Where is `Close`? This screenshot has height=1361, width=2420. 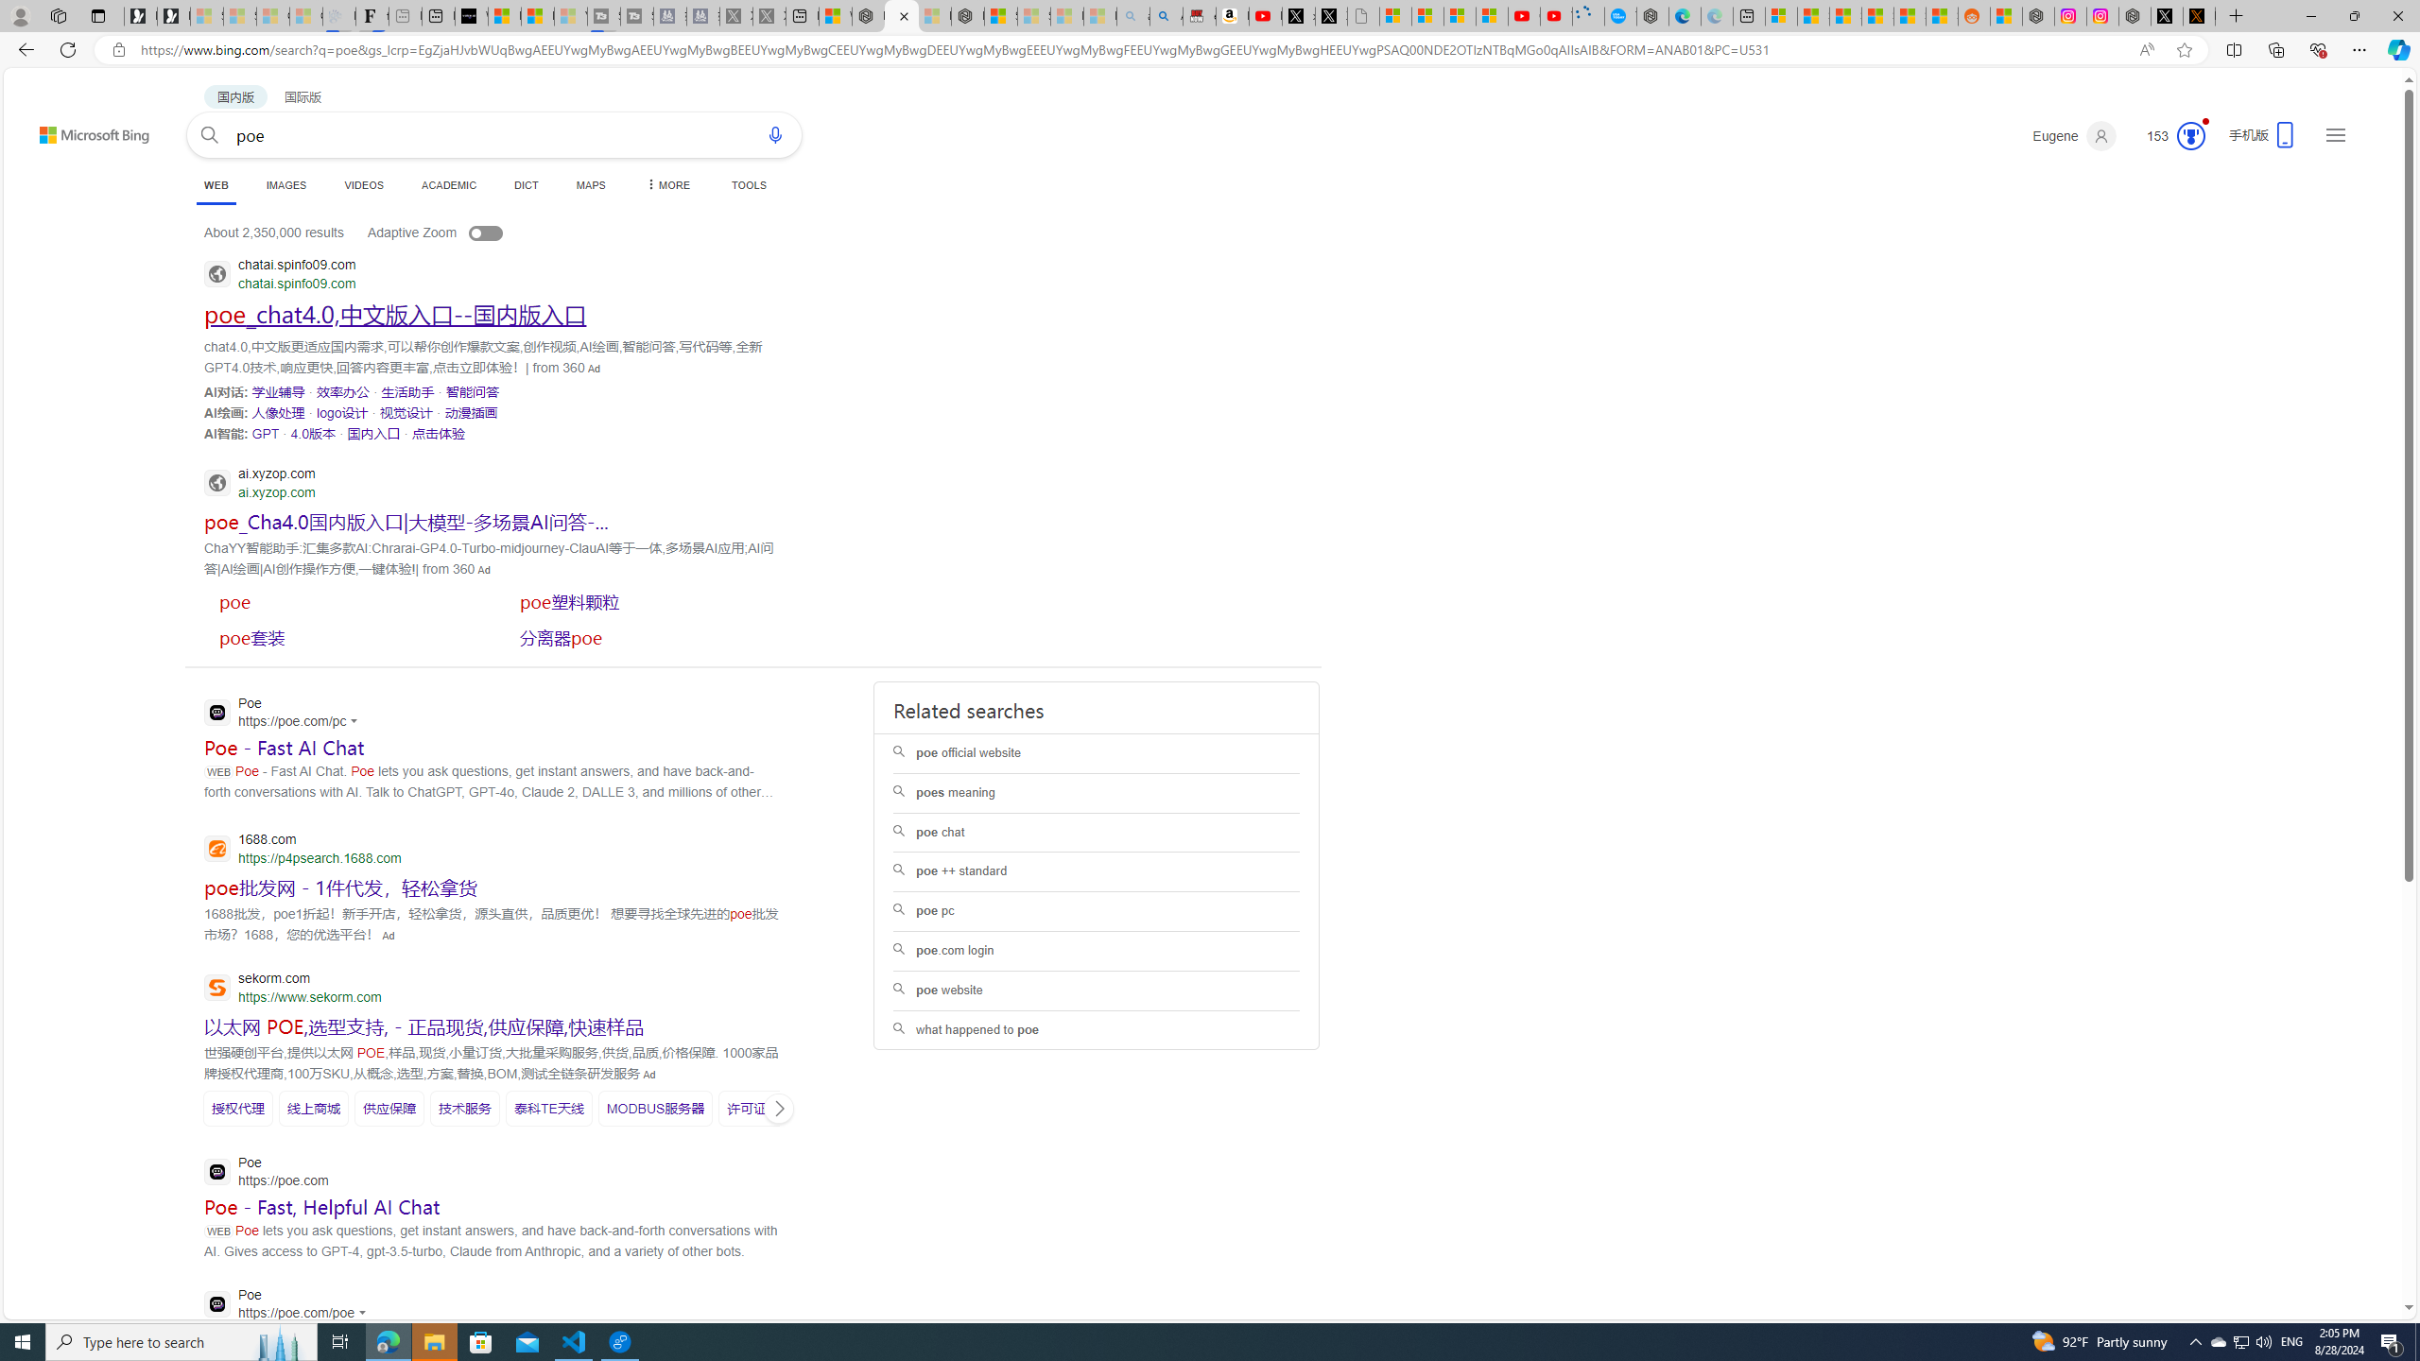
Close is located at coordinates (2397, 16).